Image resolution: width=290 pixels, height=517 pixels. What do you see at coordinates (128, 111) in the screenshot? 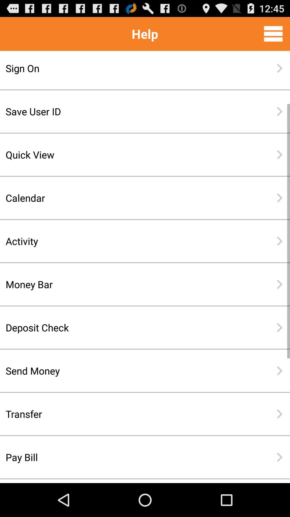
I see `launch the save user id item` at bounding box center [128, 111].